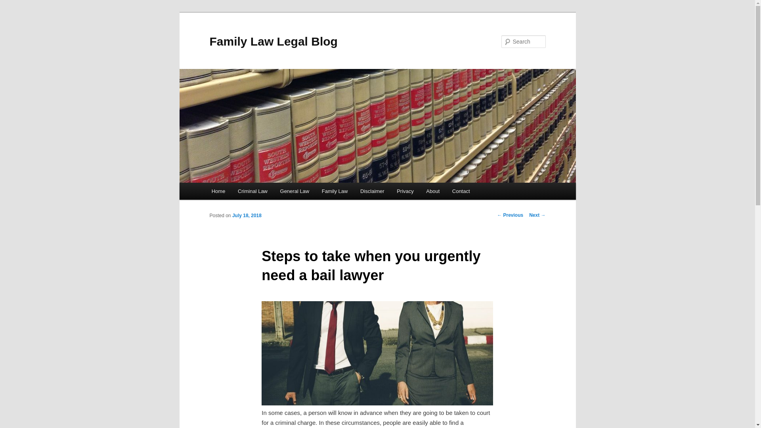 This screenshot has height=428, width=761. Describe the element at coordinates (247, 216) in the screenshot. I see `July 18, 2018` at that location.